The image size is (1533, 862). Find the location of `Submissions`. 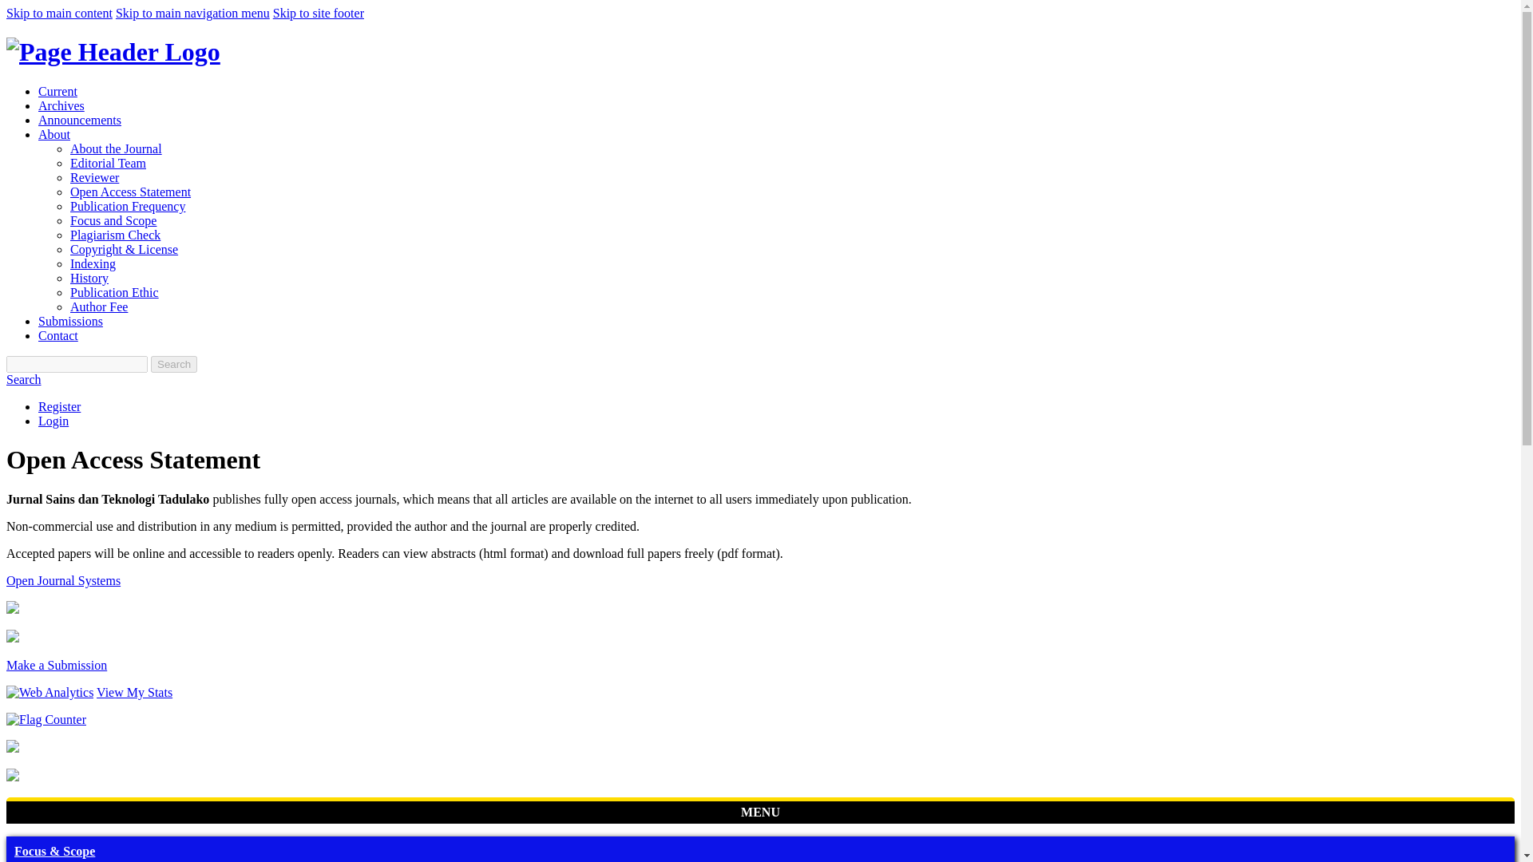

Submissions is located at coordinates (70, 321).